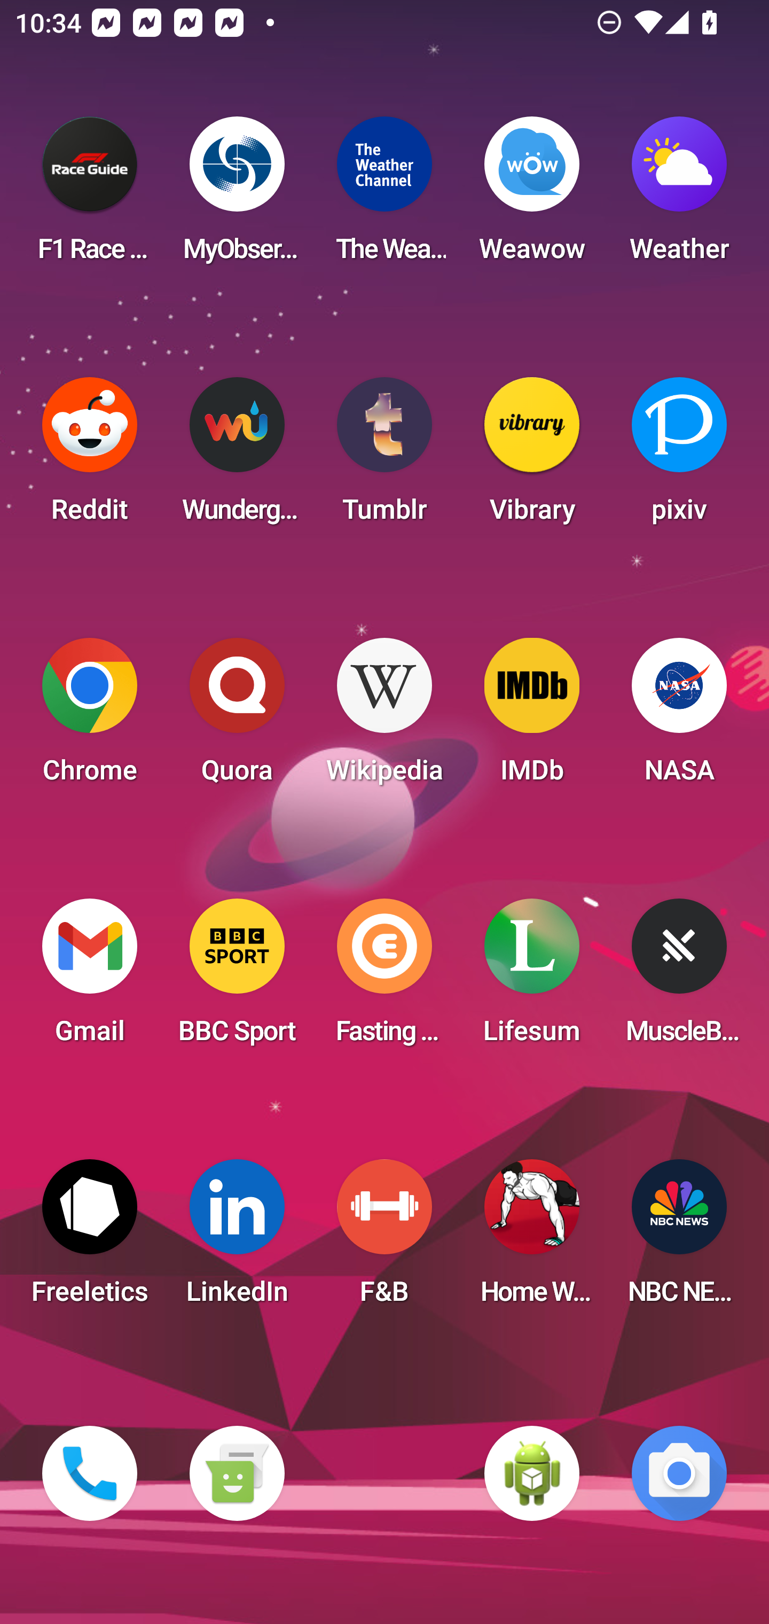  What do you see at coordinates (237, 1238) in the screenshot?
I see `LinkedIn` at bounding box center [237, 1238].